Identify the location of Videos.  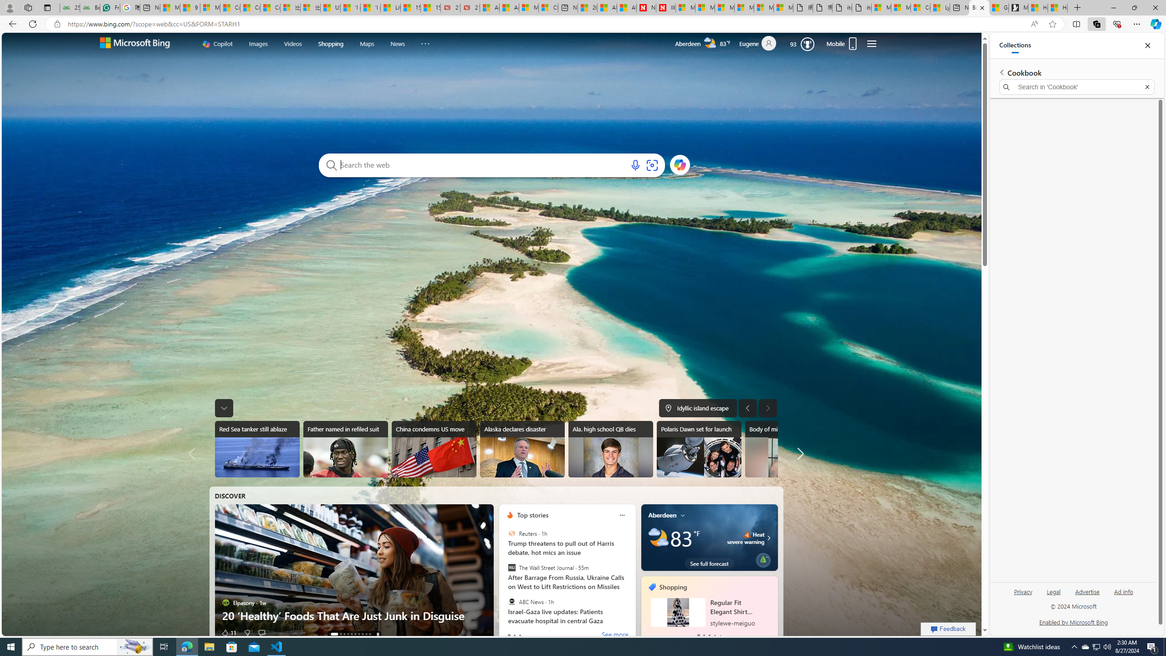
(292, 44).